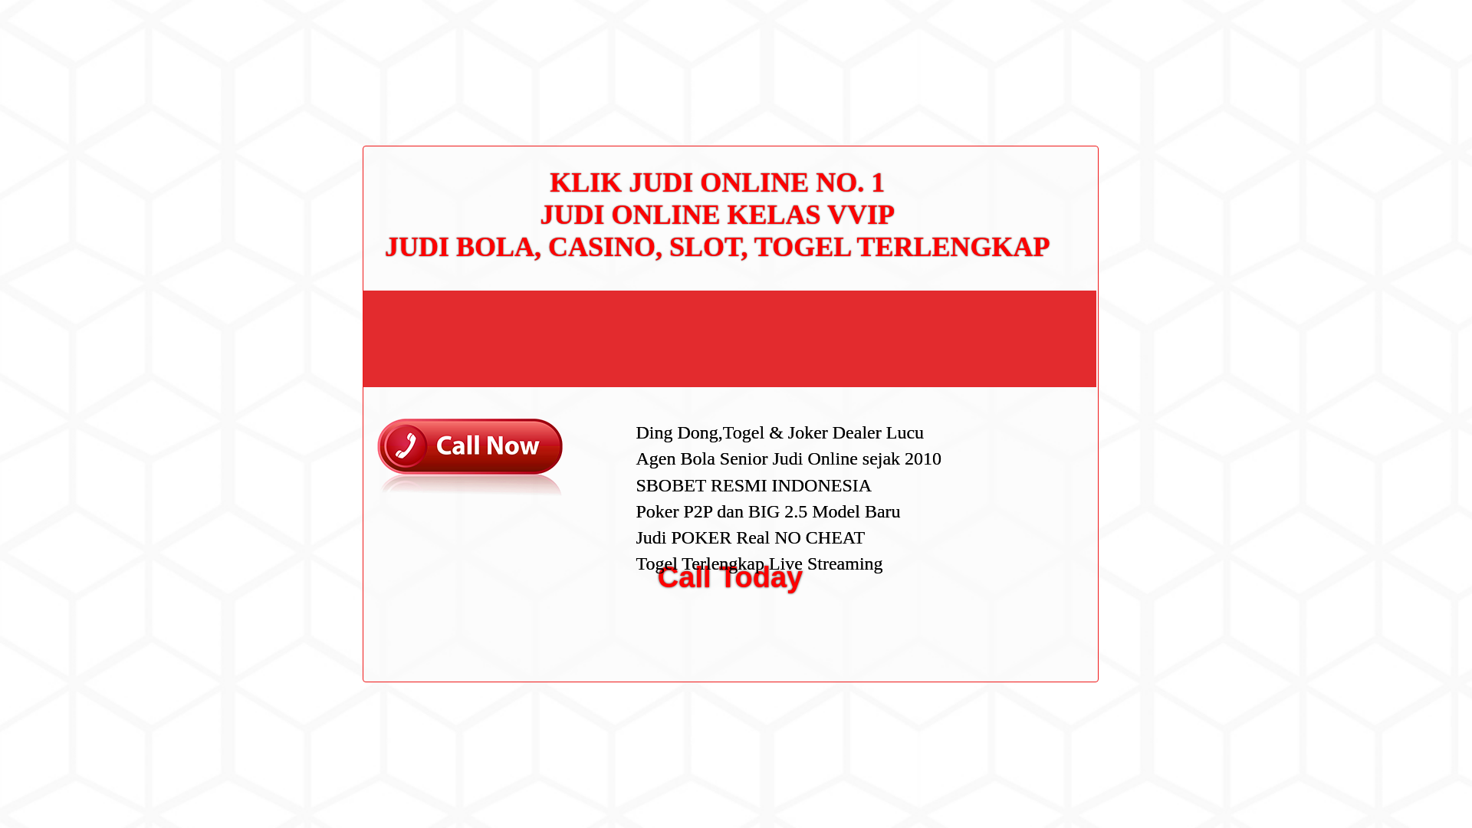 This screenshot has height=828, width=1472. Describe the element at coordinates (1010, 310) in the screenshot. I see `Privacy Policy` at that location.